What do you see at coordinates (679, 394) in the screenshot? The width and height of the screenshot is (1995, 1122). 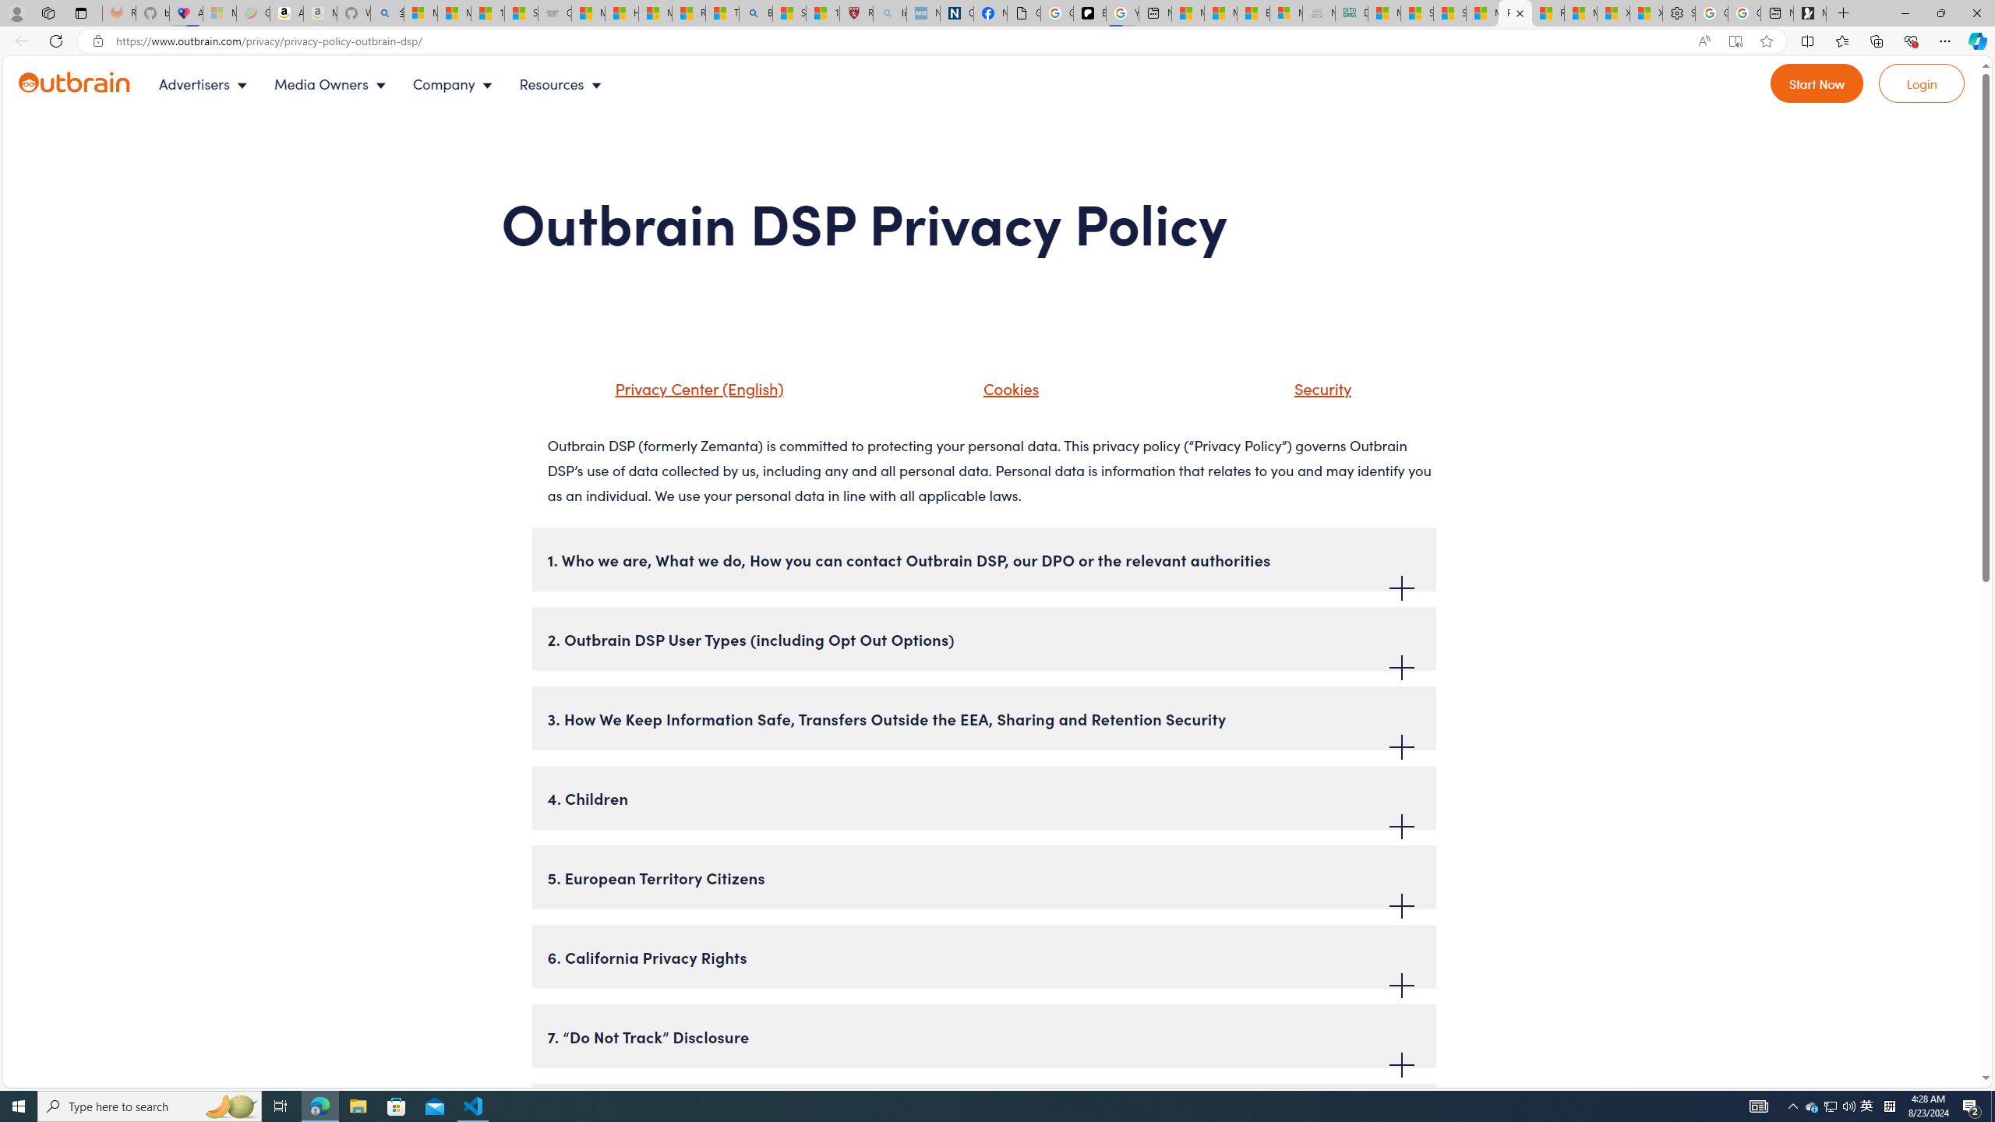 I see `Privacy Center (English)` at bounding box center [679, 394].